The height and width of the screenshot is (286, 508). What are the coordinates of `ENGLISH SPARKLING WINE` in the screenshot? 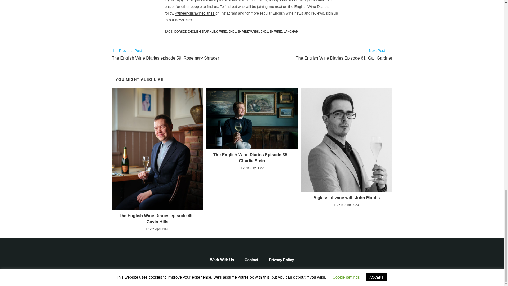 It's located at (324, 55).